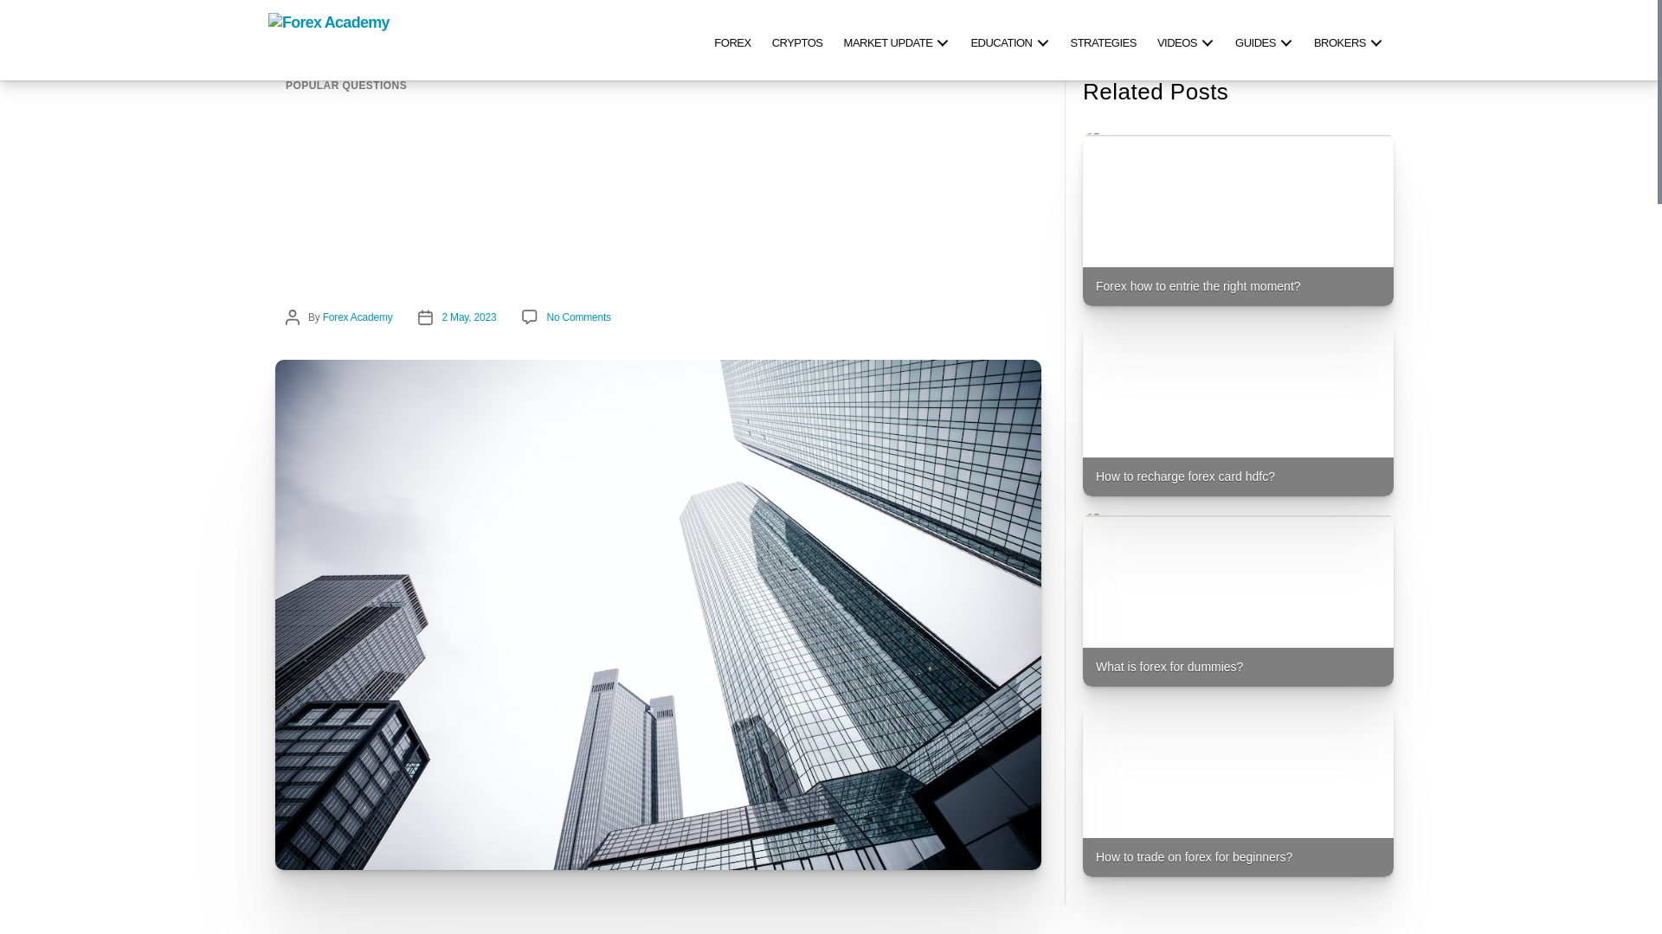 The image size is (1662, 934). What do you see at coordinates (1238, 409) in the screenshot?
I see `How to recharge forex card hdfc?` at bounding box center [1238, 409].